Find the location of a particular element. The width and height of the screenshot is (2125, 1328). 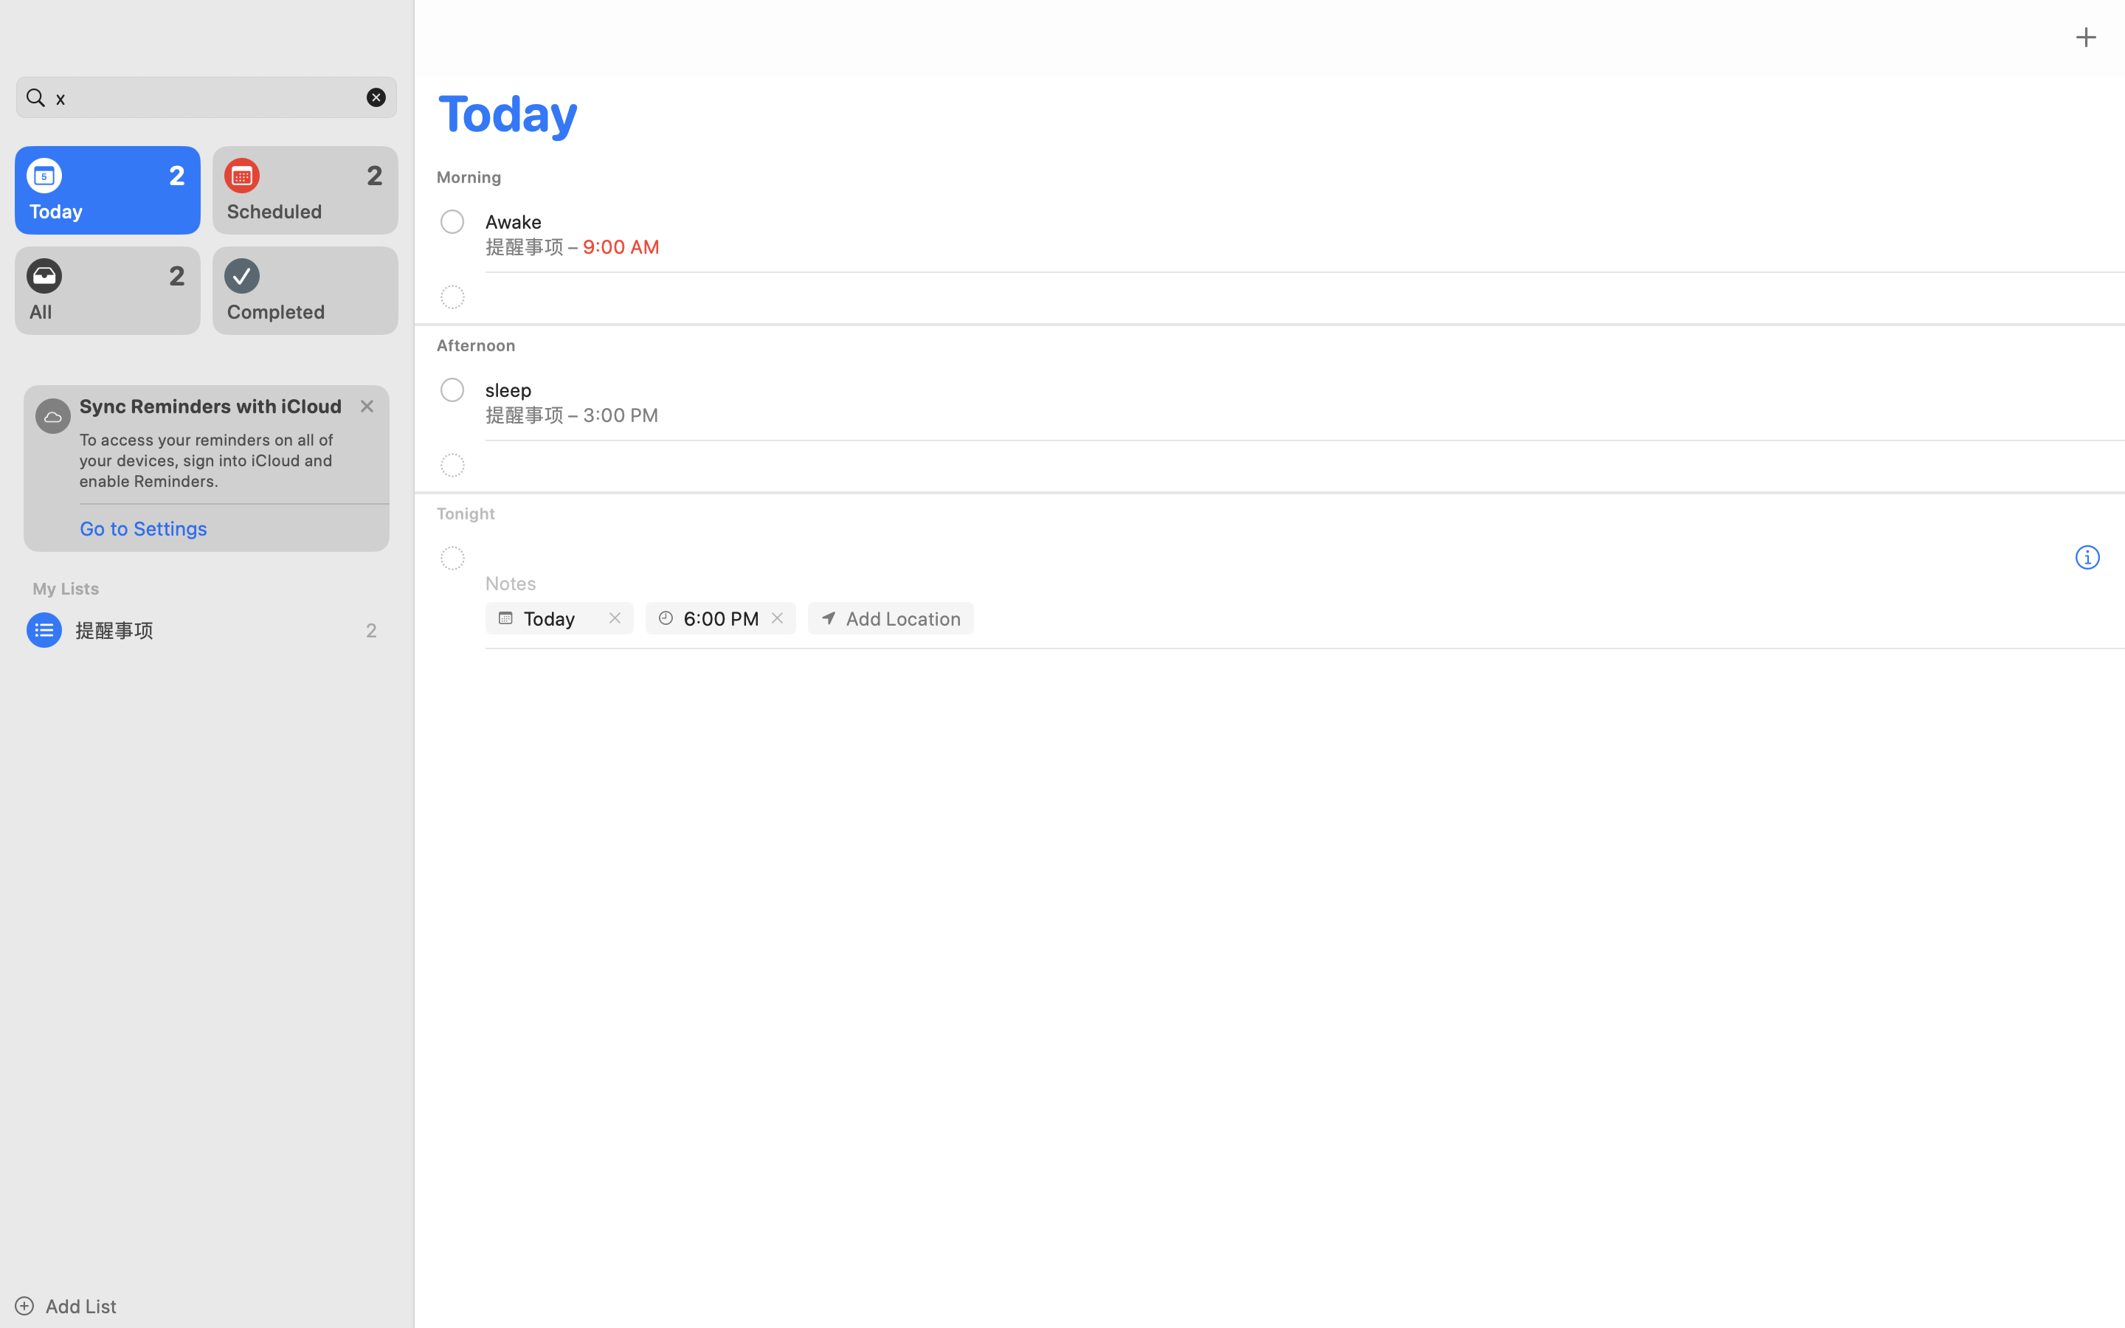

提醒事项 is located at coordinates (207, 630).